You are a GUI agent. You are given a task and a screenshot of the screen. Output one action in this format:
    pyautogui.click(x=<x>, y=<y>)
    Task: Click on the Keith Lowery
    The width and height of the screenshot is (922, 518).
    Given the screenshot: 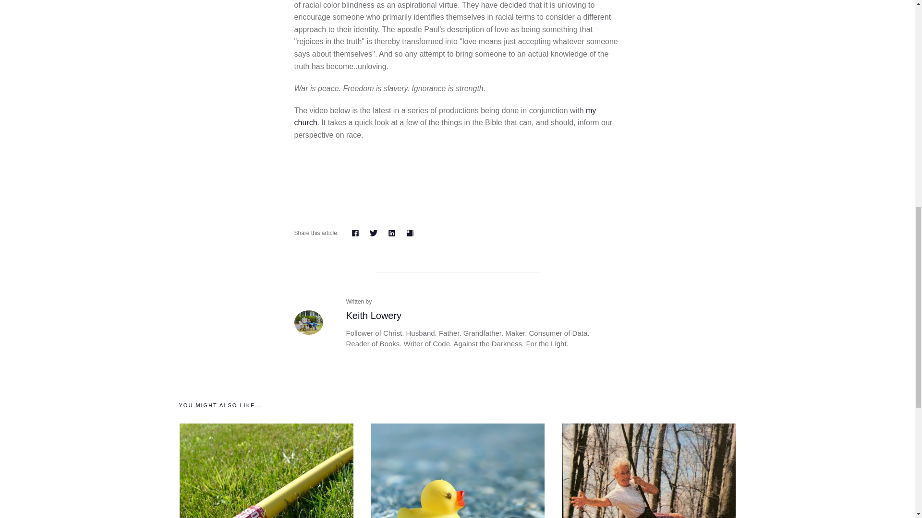 What is the action you would take?
    pyautogui.click(x=308, y=321)
    